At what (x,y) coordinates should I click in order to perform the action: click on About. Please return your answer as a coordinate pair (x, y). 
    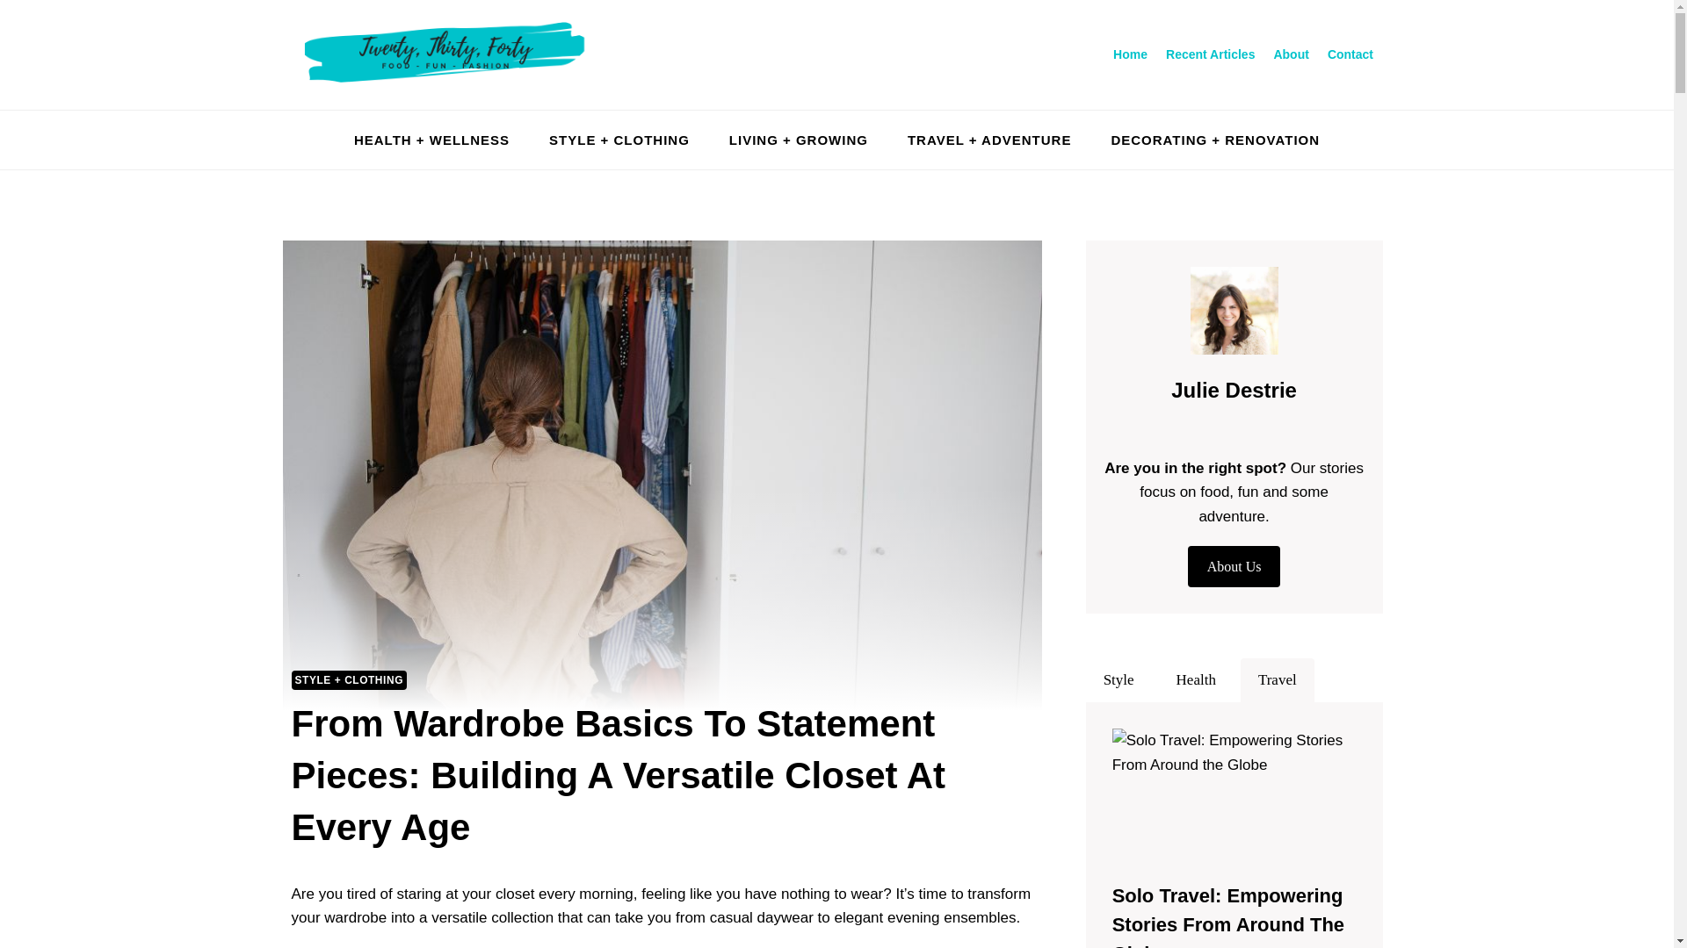
    Looking at the image, I should click on (1290, 54).